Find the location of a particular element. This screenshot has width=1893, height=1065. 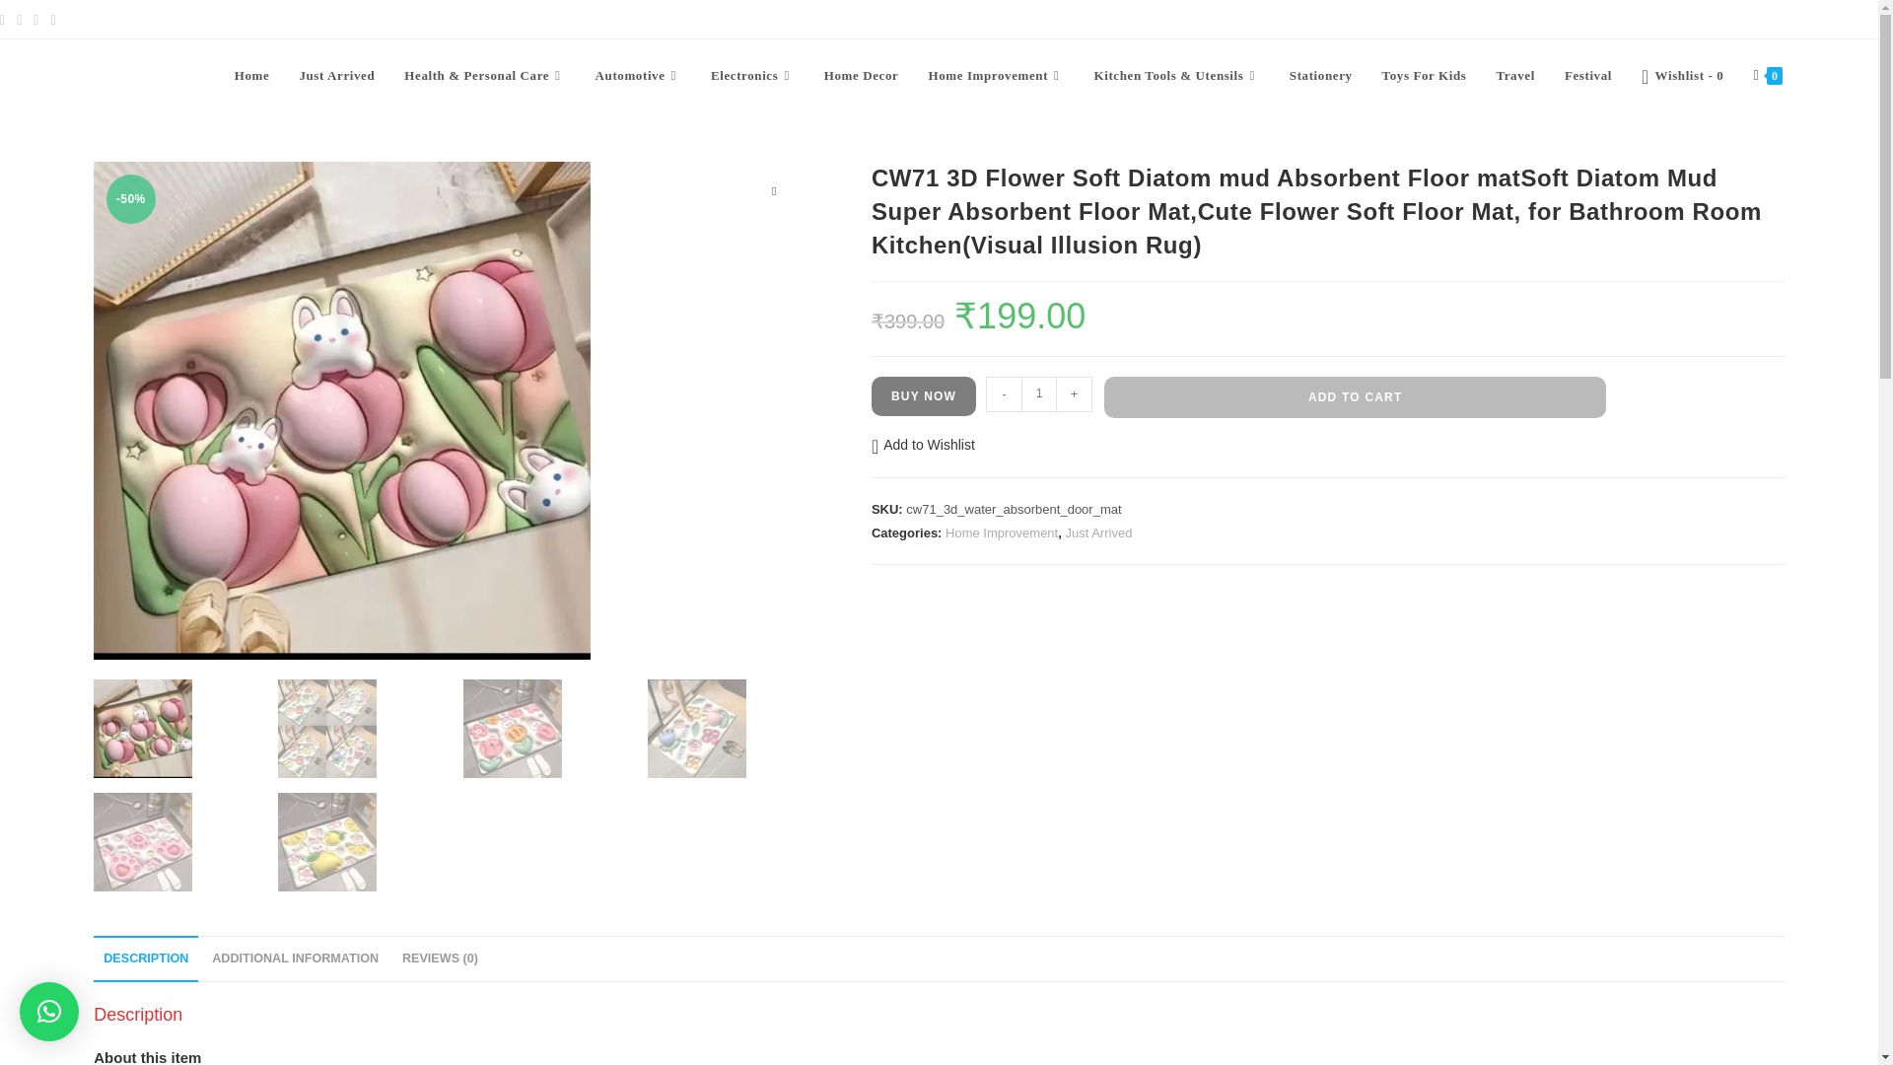

Home Decor is located at coordinates (862, 75).